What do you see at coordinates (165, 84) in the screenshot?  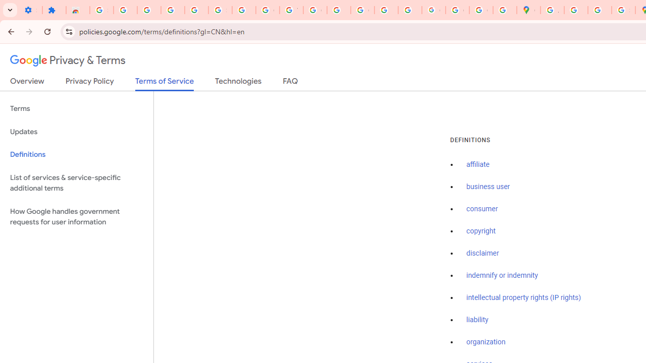 I see `Terms of Service` at bounding box center [165, 84].